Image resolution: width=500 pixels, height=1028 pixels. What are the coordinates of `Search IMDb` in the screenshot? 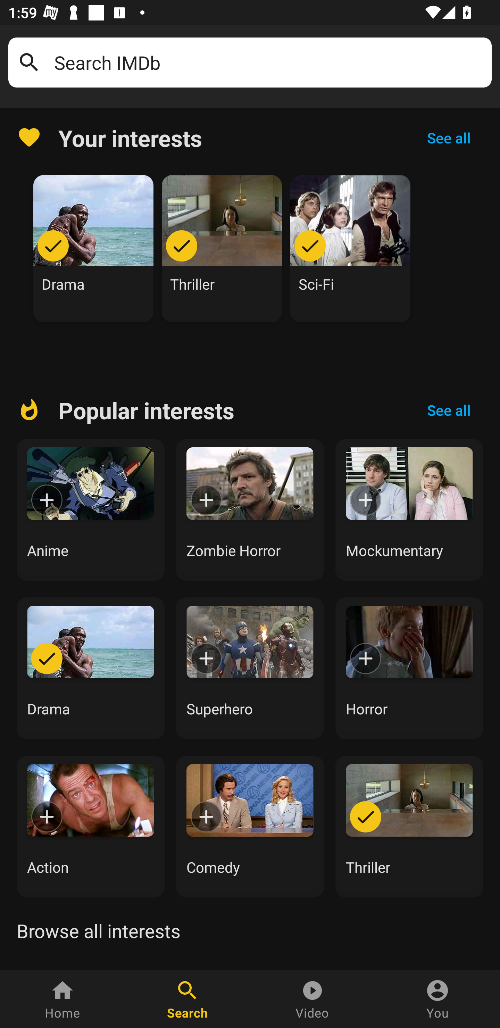 It's located at (269, 63).